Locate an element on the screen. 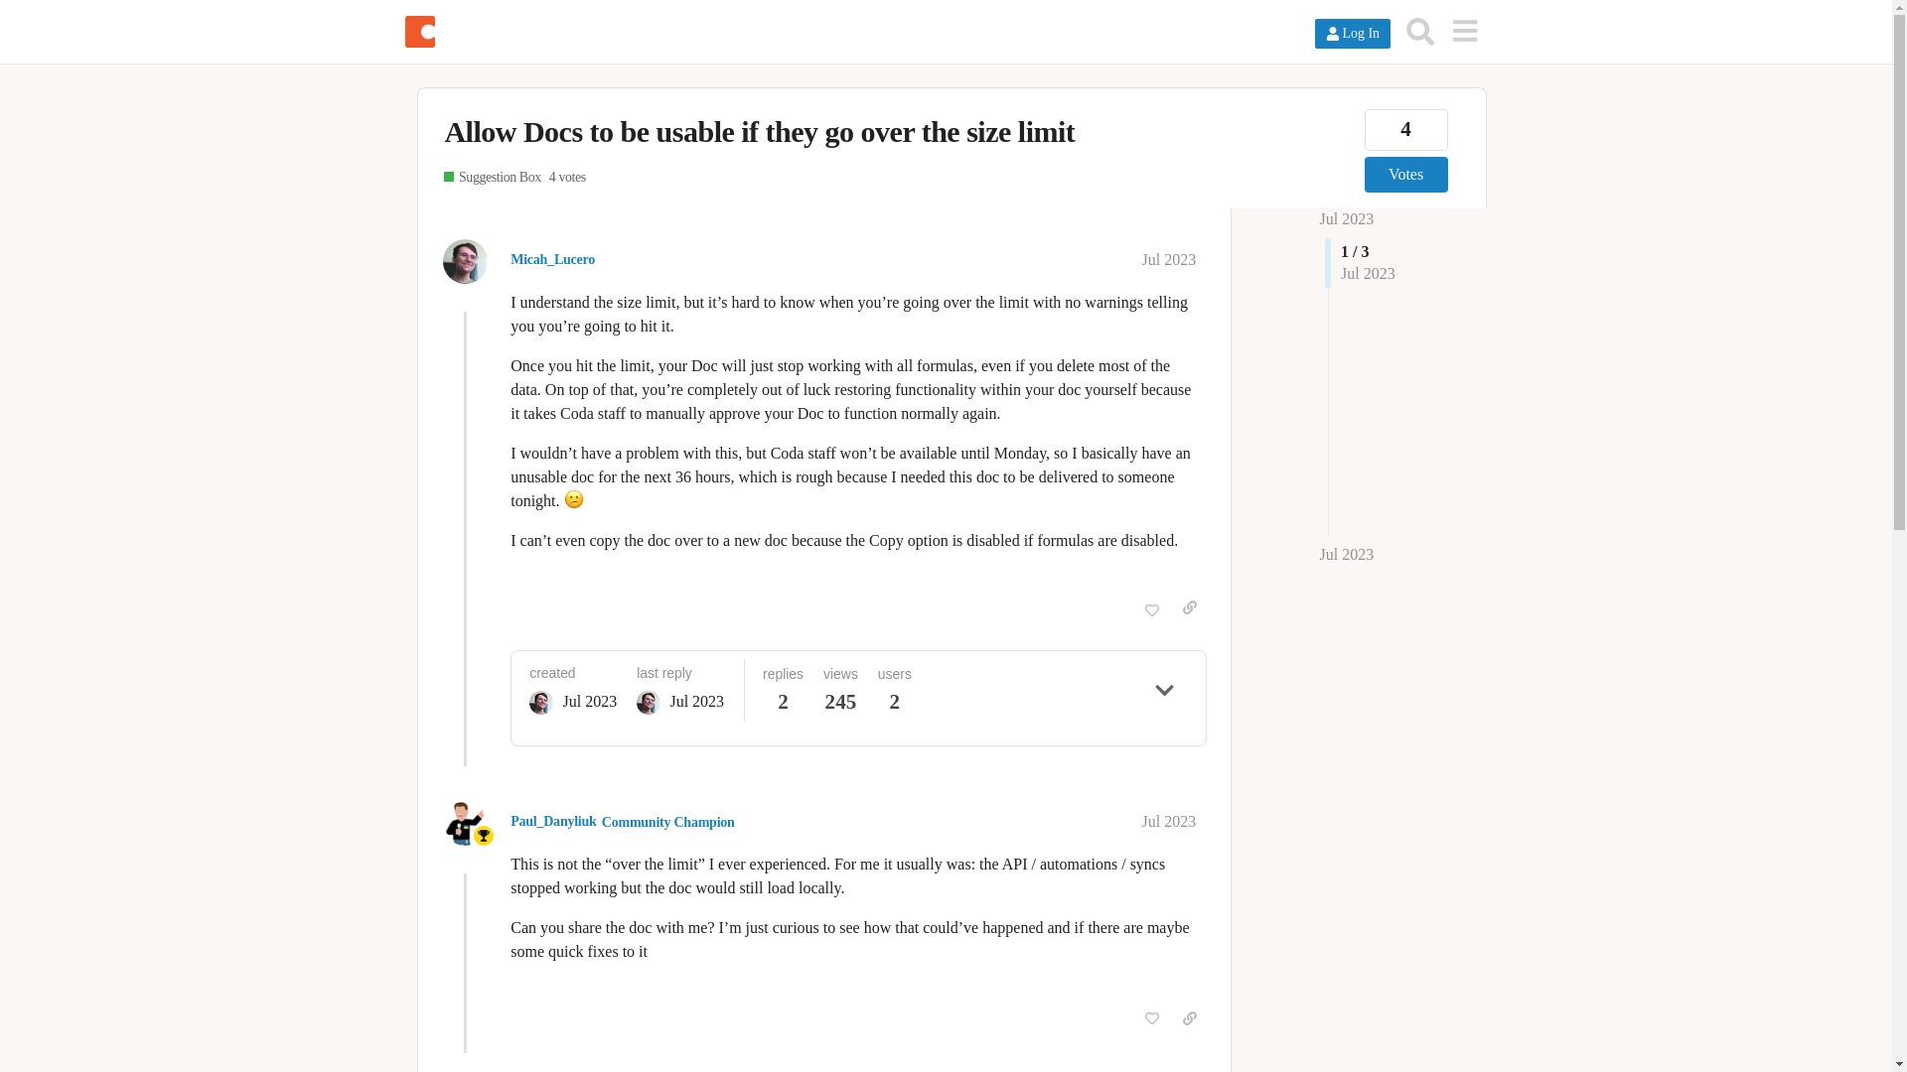 This screenshot has height=1072, width=1907. menu is located at coordinates (1464, 30).